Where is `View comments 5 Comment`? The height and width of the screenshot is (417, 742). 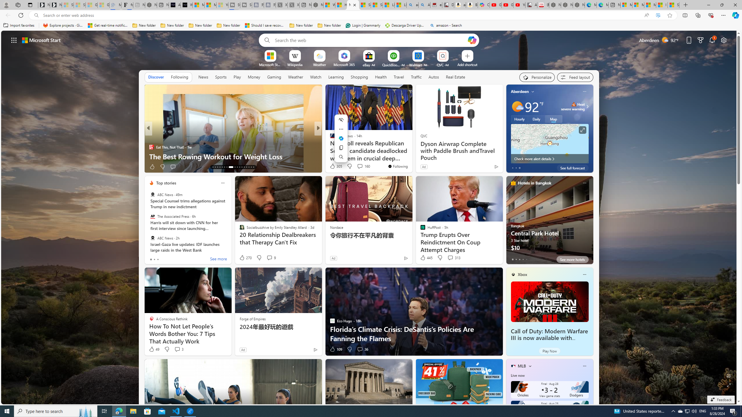
View comments 5 Comment is located at coordinates (358, 167).